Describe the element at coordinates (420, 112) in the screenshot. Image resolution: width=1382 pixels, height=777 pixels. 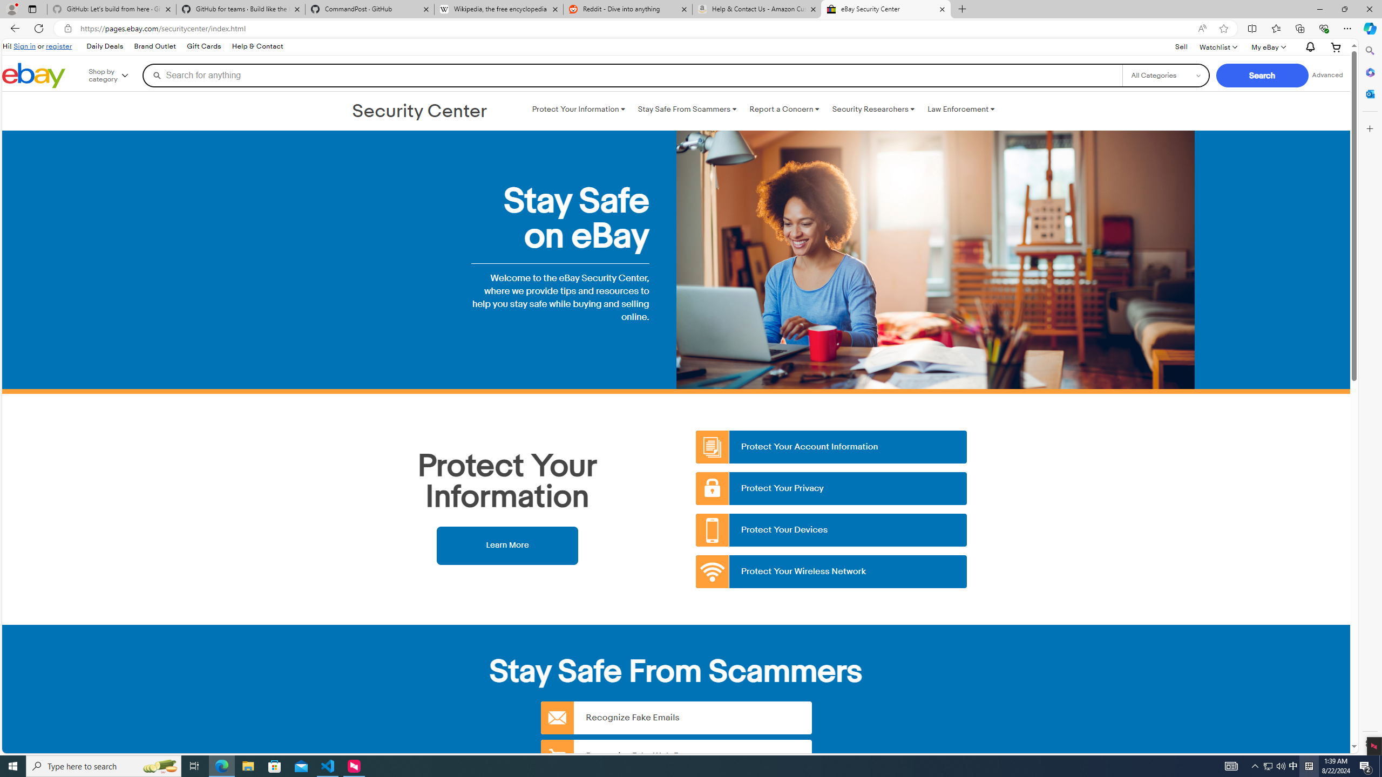
I see `Security Center` at that location.